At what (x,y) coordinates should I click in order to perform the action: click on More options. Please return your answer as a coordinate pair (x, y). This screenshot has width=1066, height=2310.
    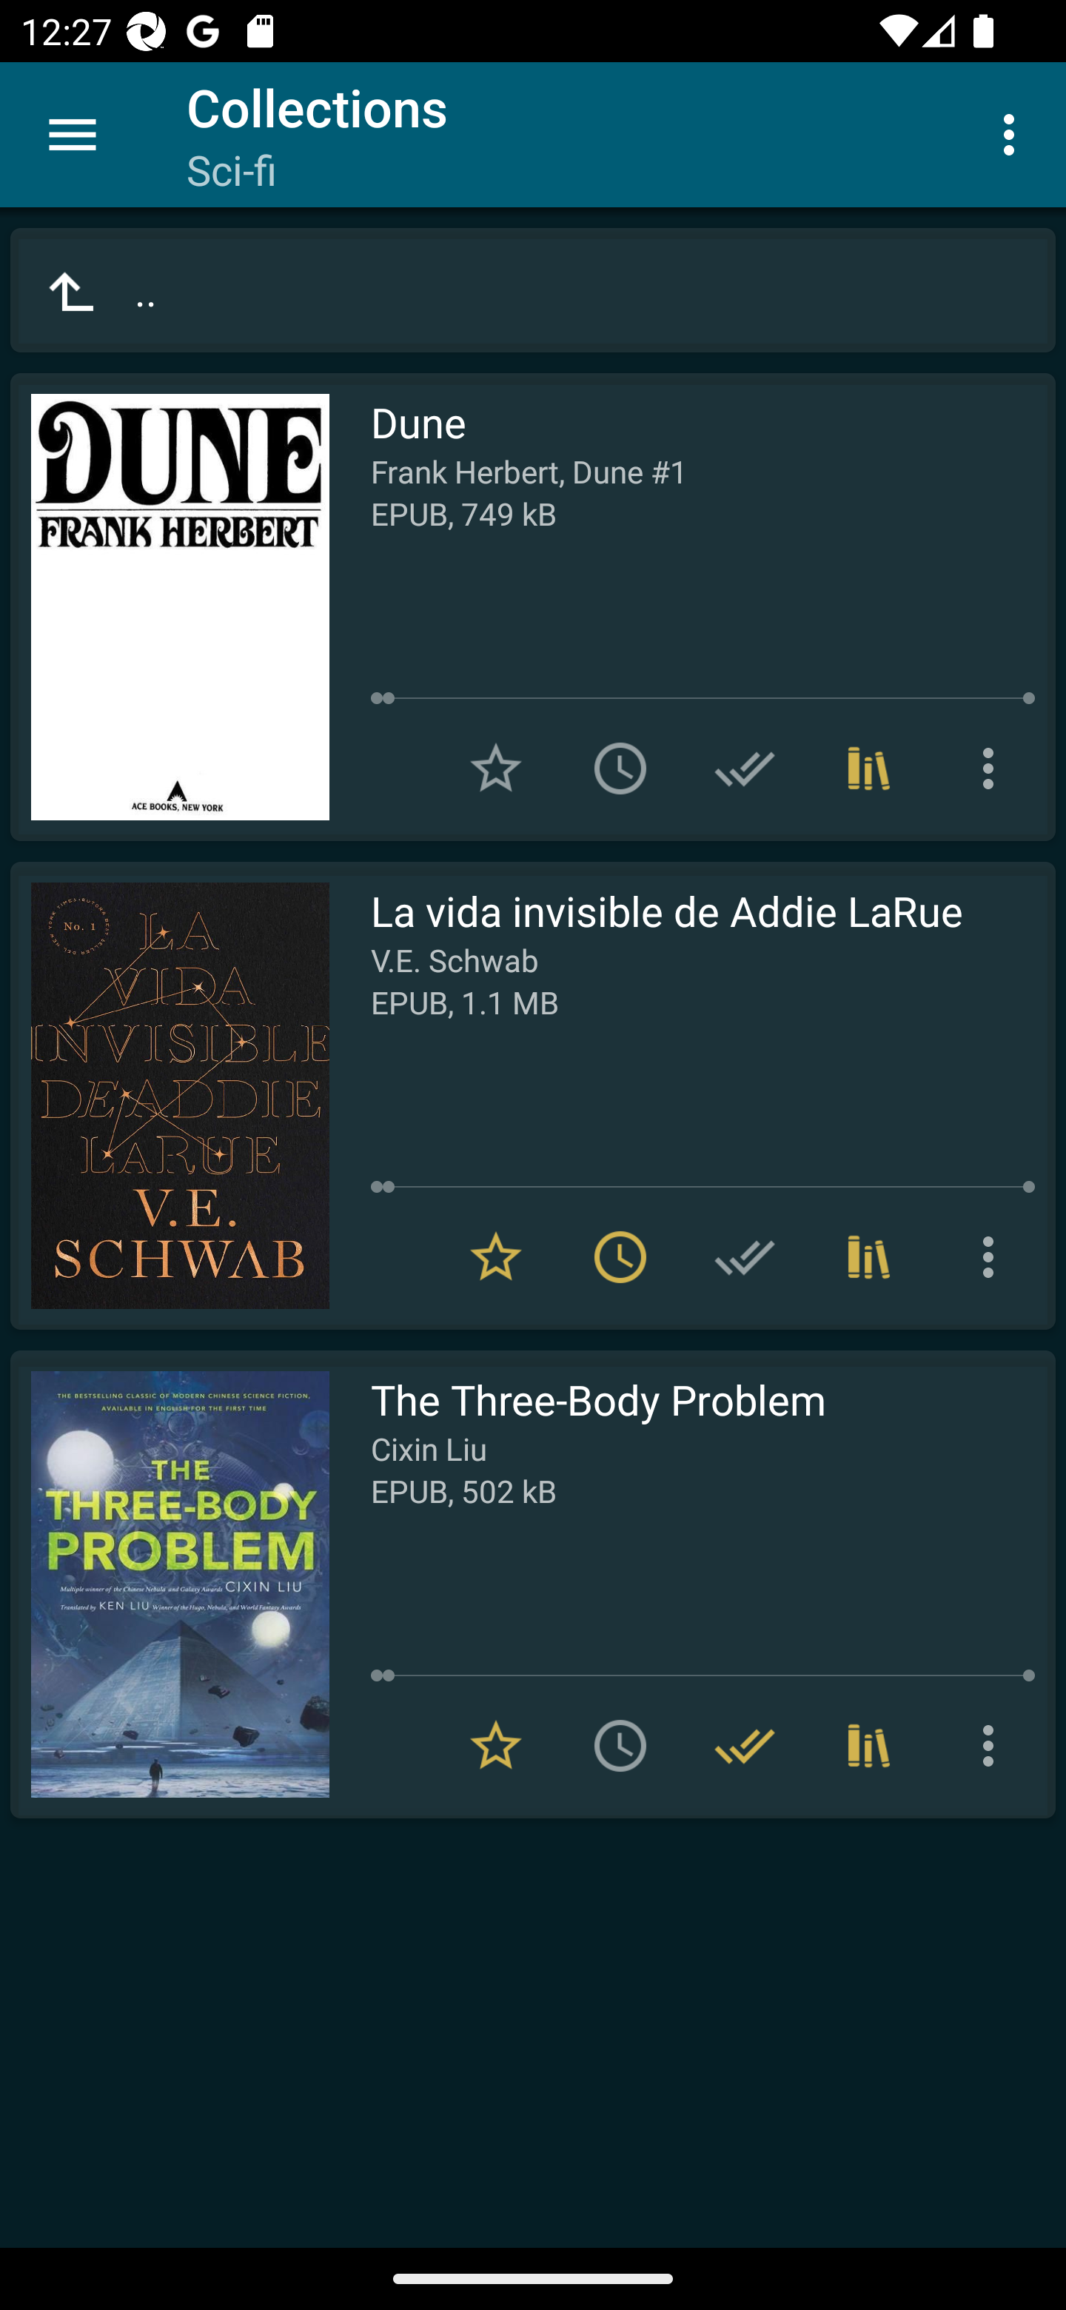
    Looking at the image, I should click on (1014, 133).